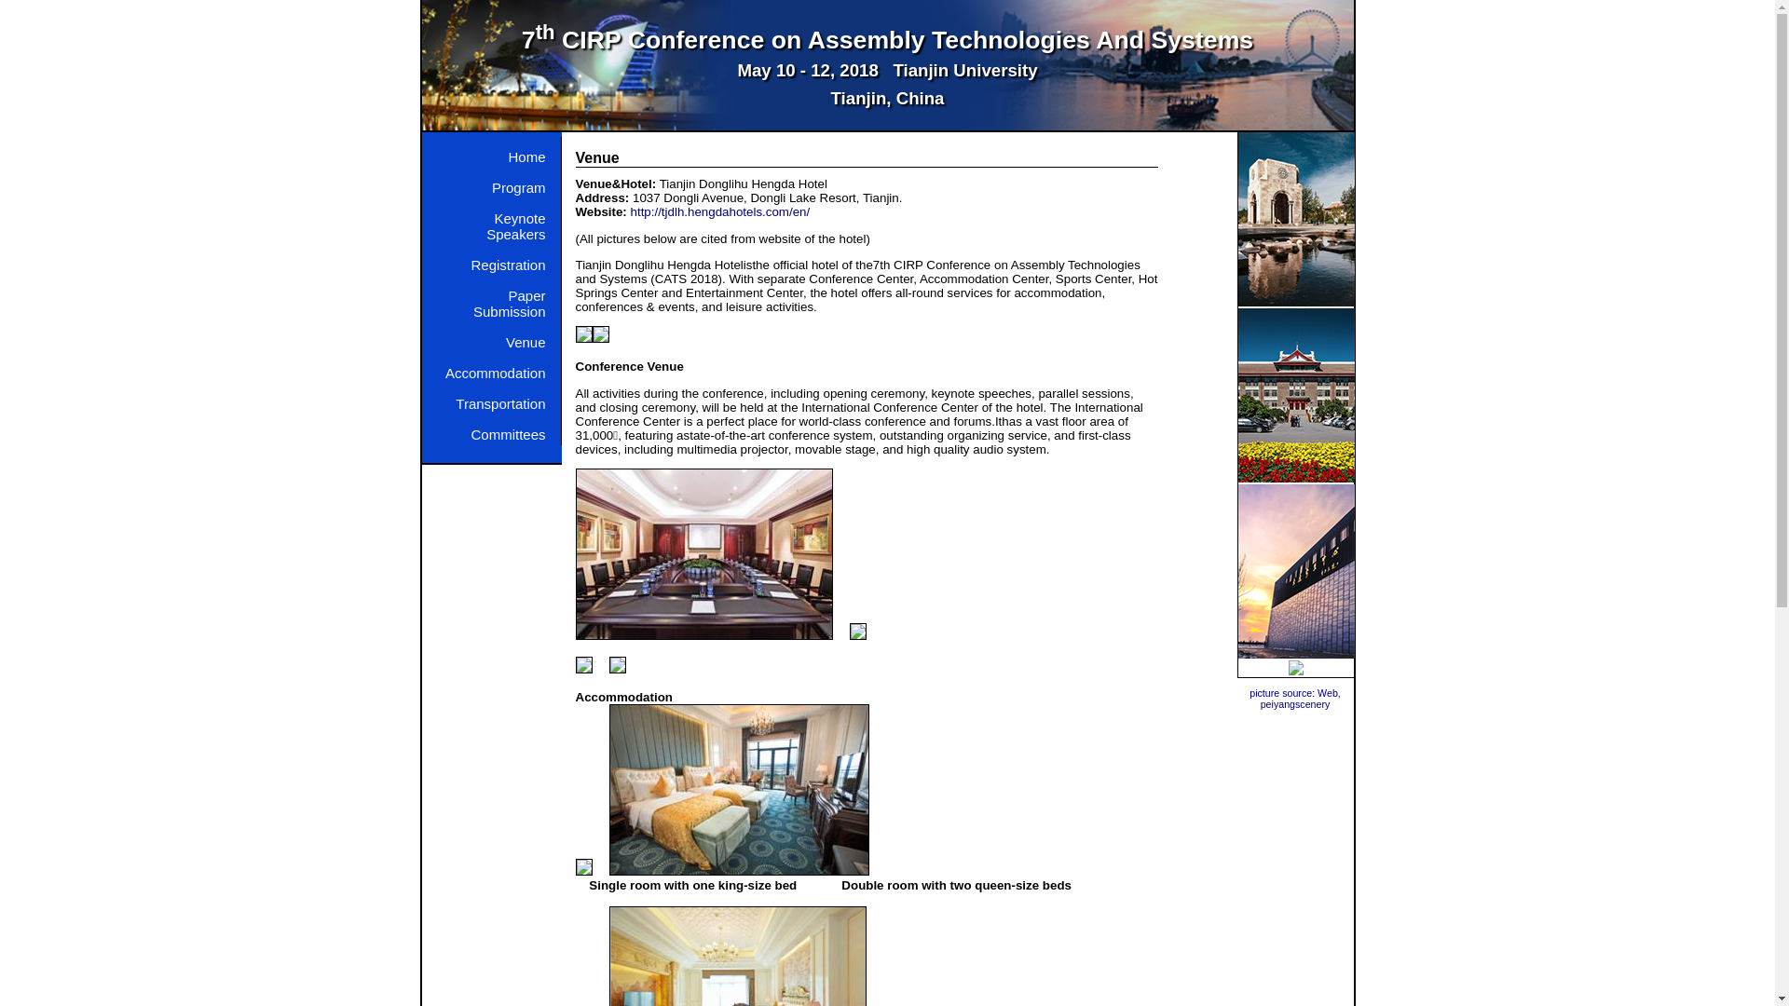 This screenshot has width=1789, height=1006. I want to click on Transportation, so click(490, 399).